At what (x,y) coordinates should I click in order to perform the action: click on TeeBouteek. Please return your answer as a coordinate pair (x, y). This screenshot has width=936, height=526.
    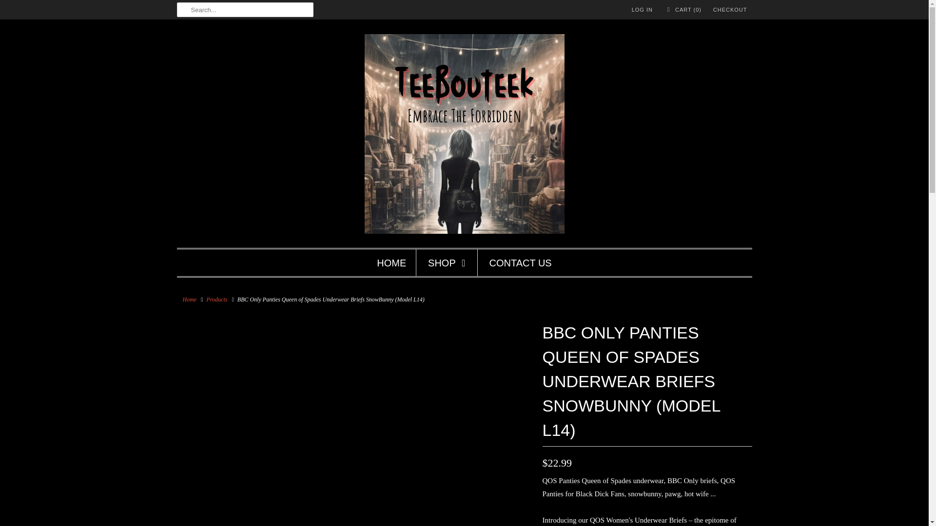
    Looking at the image, I should click on (189, 300).